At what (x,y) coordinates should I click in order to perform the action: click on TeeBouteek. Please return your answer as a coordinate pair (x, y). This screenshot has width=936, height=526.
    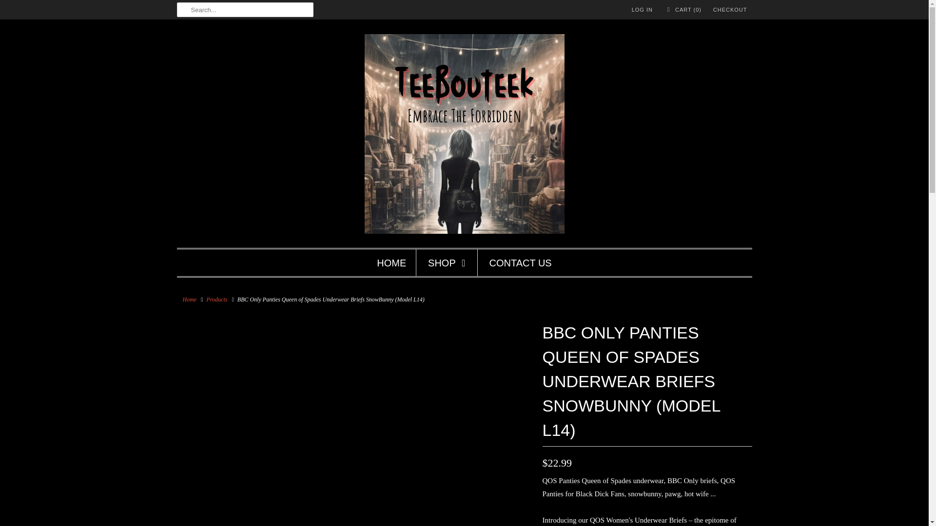
    Looking at the image, I should click on (189, 300).